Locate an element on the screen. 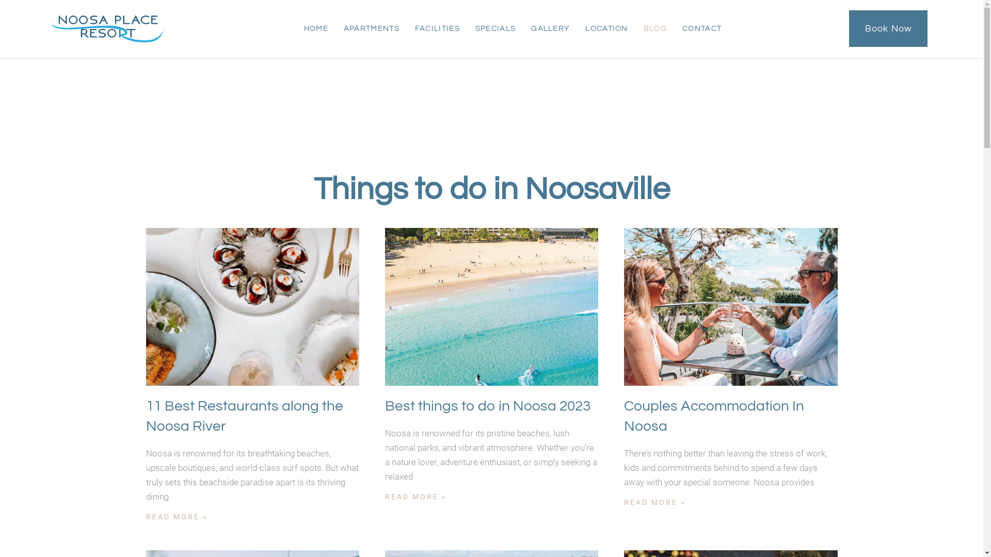 Image resolution: width=991 pixels, height=557 pixels. Best things to do in Noosa 2023 is located at coordinates (488, 406).